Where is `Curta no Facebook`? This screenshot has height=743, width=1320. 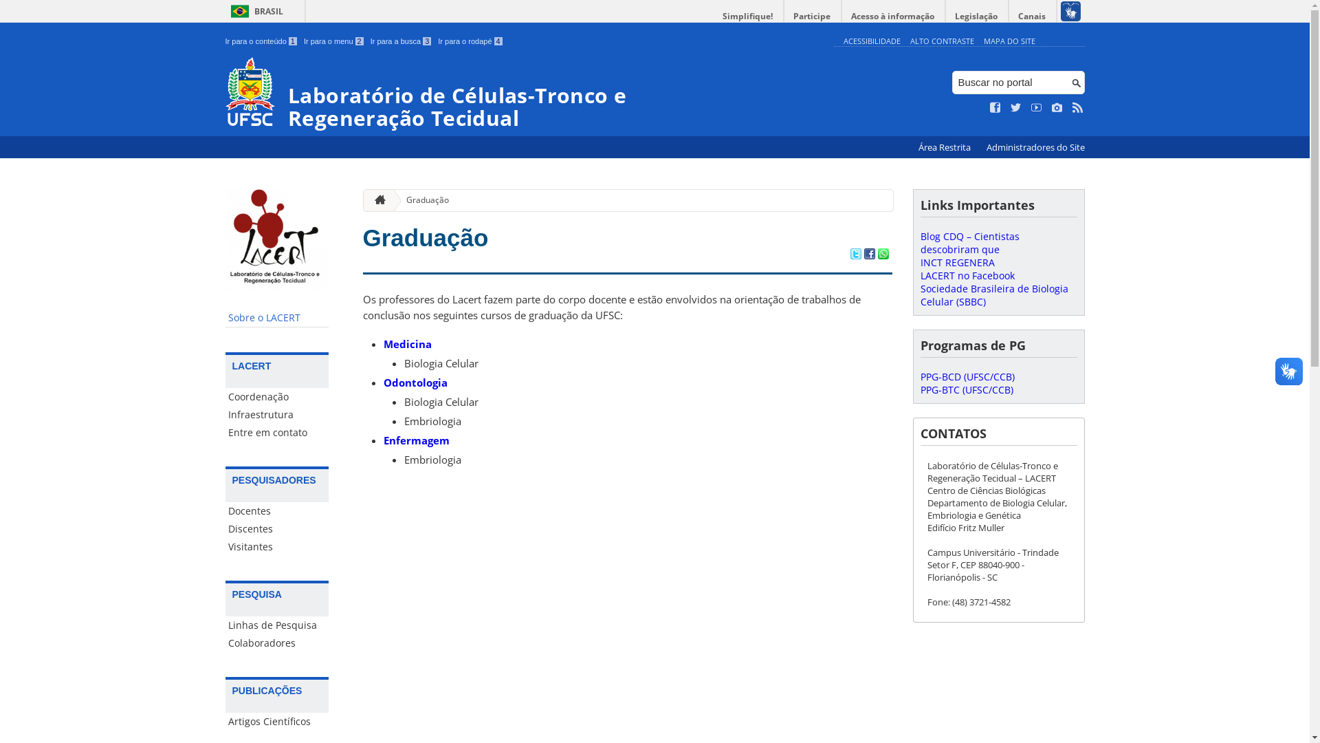 Curta no Facebook is located at coordinates (995, 108).